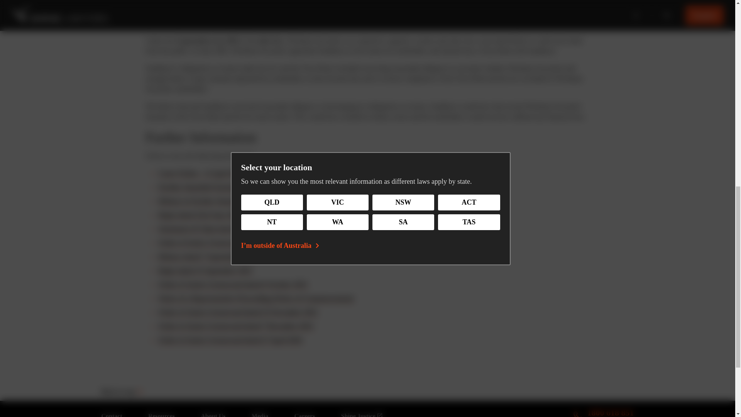 Image resolution: width=741 pixels, height=417 pixels. Describe the element at coordinates (200, 215) in the screenshot. I see `Reply dated 23rd June 2017` at that location.